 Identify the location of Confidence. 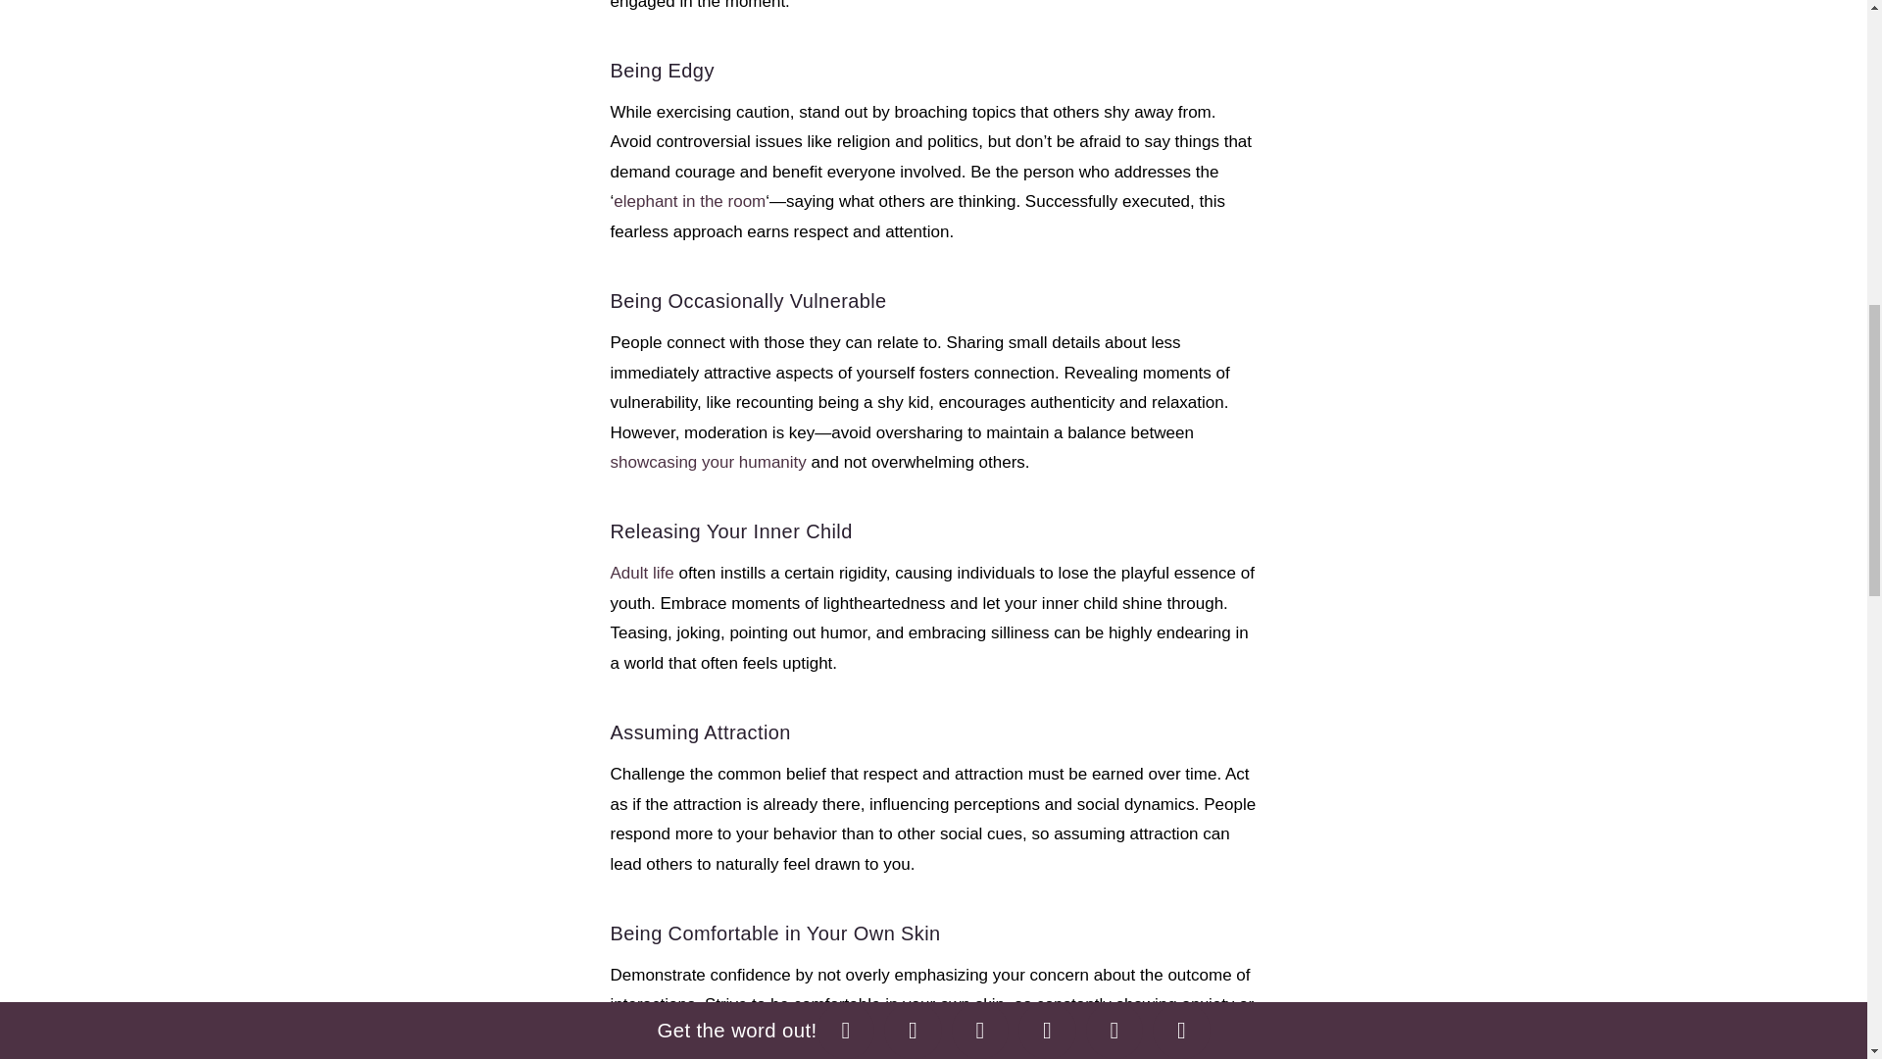
(1067, 1034).